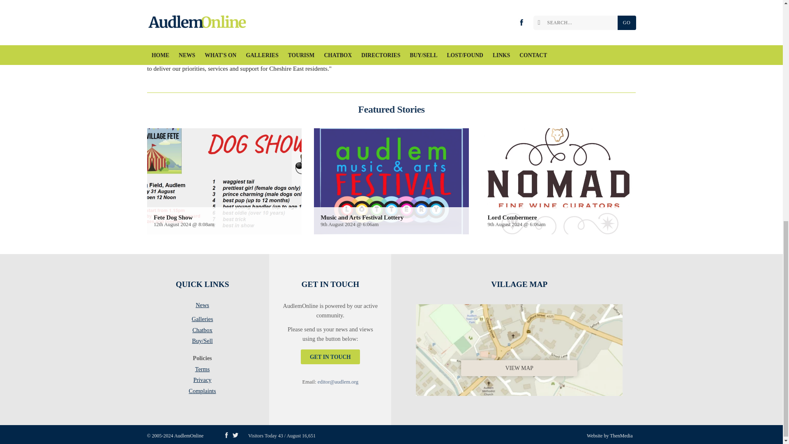 This screenshot has height=444, width=789. I want to click on Visit our X Feed, so click(235, 435).